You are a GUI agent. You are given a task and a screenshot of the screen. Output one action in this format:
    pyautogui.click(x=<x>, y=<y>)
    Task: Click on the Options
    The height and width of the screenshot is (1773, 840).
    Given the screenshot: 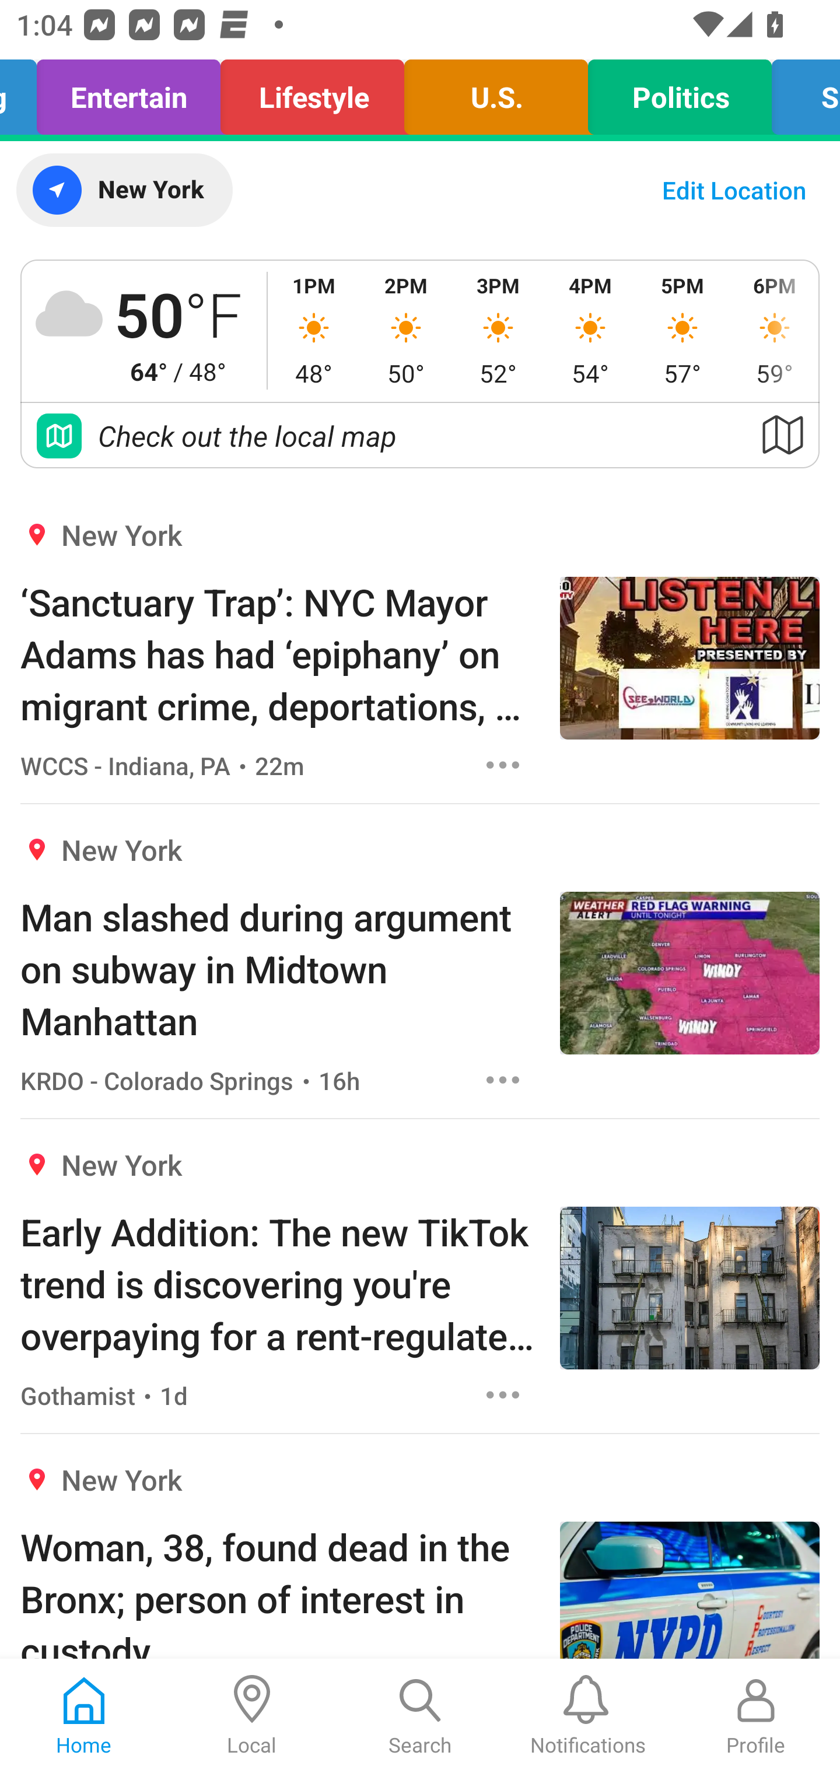 What is the action you would take?
    pyautogui.click(x=503, y=1395)
    